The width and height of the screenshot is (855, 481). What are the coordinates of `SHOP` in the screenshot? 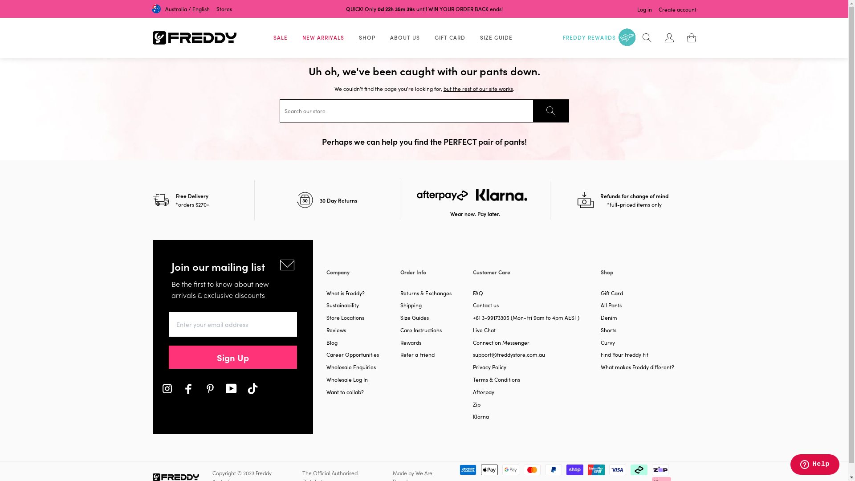 It's located at (367, 38).